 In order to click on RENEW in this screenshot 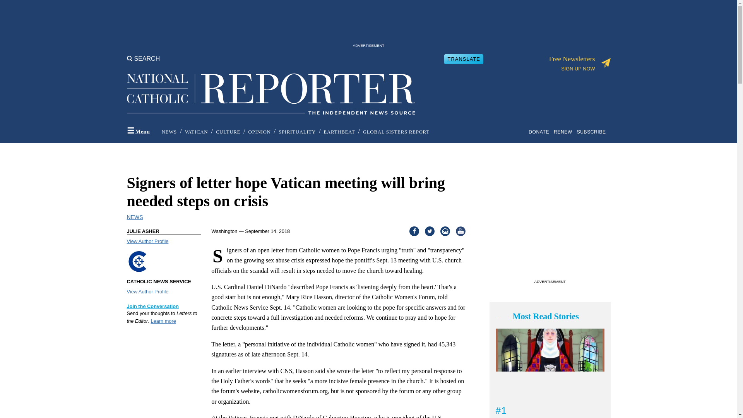, I will do `click(564, 132)`.